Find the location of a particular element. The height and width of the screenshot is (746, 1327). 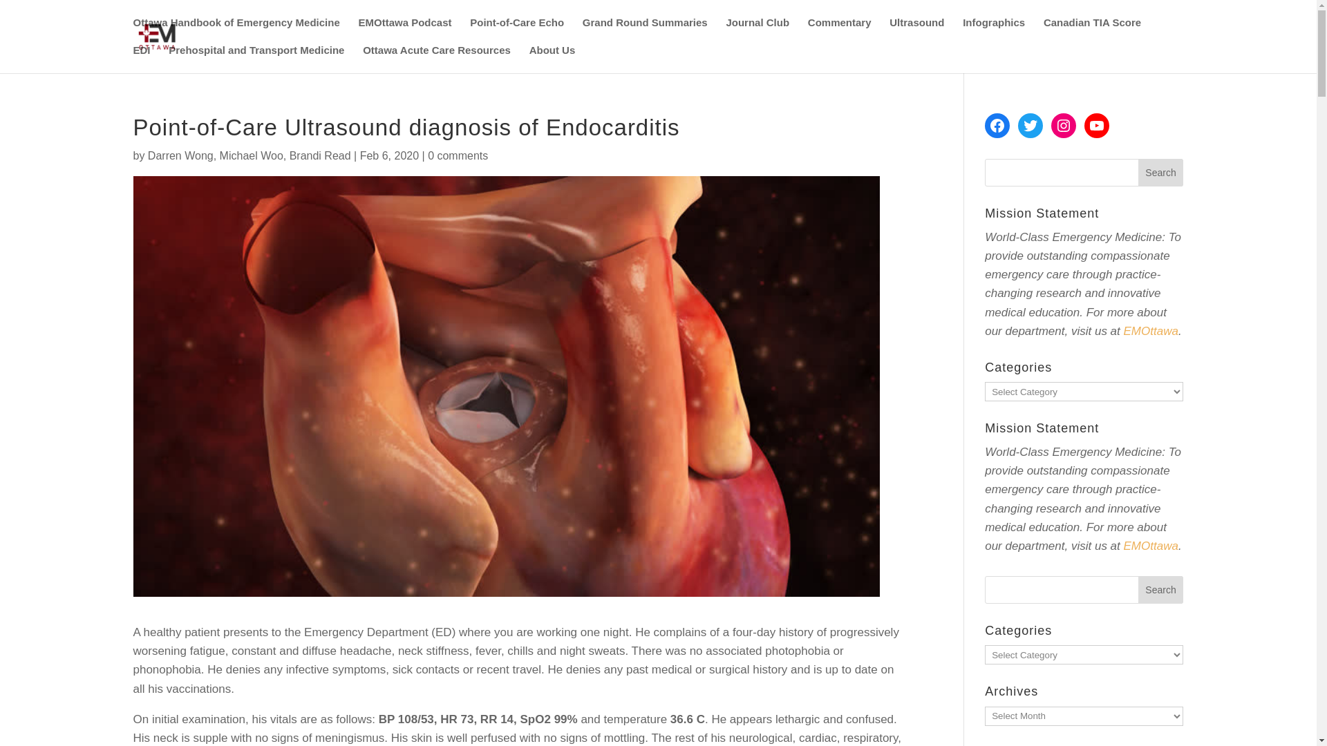

Prehospital and Transport Medicine is located at coordinates (256, 59).